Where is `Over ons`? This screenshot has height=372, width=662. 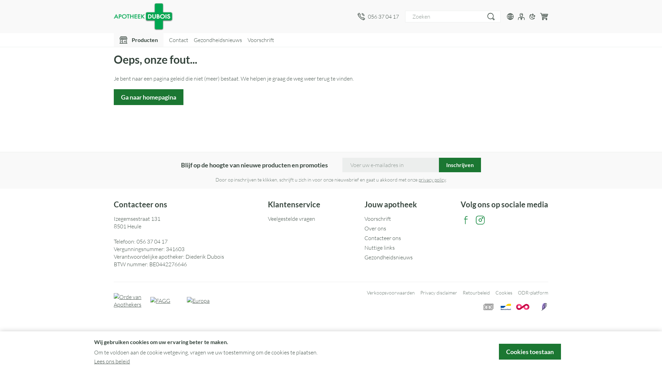
Over ons is located at coordinates (410, 228).